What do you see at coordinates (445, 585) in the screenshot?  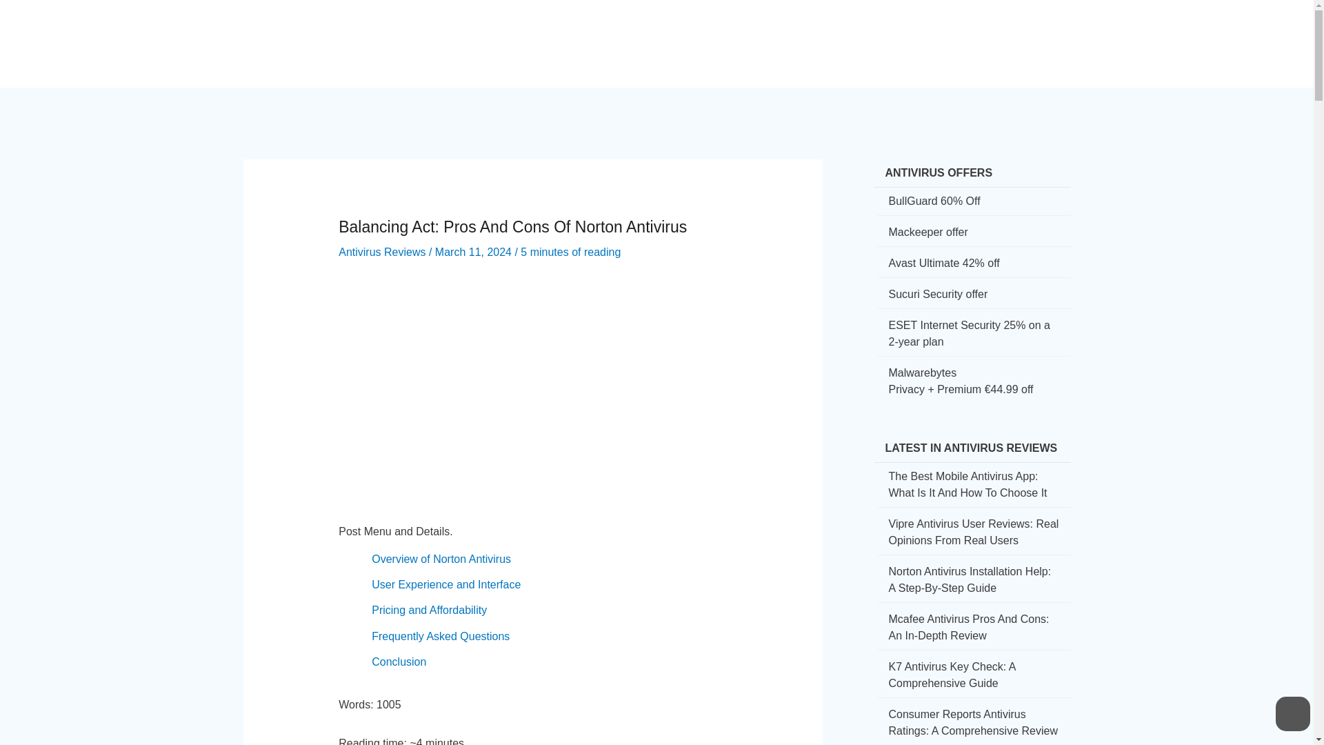 I see `User Experience and Interface` at bounding box center [445, 585].